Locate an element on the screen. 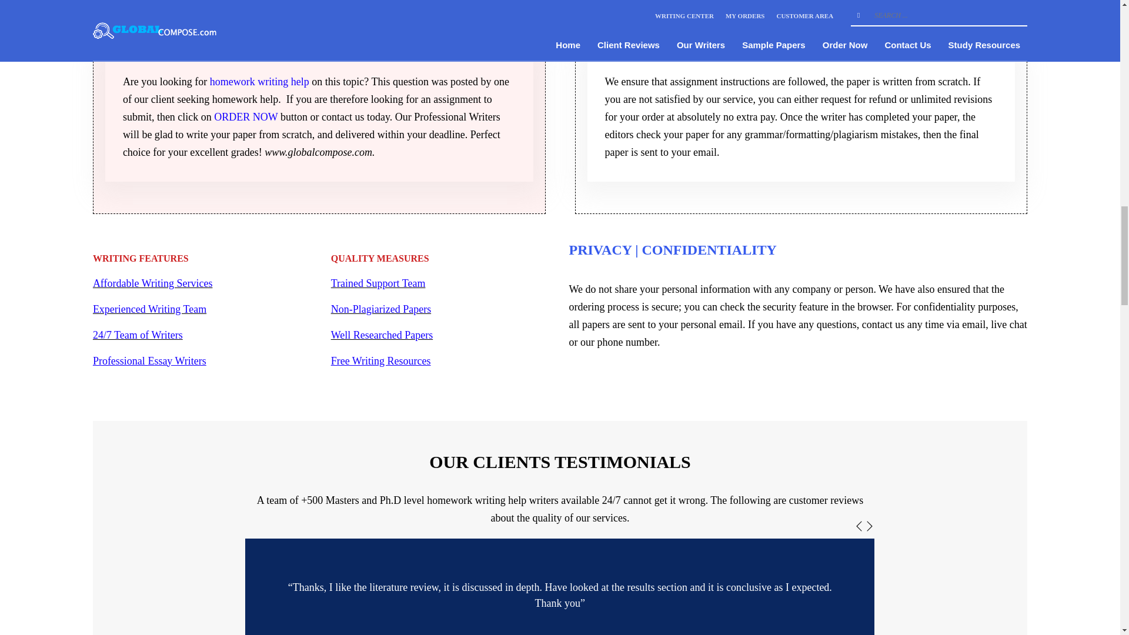 The width and height of the screenshot is (1129, 635). Free Writing Resources is located at coordinates (381, 361).